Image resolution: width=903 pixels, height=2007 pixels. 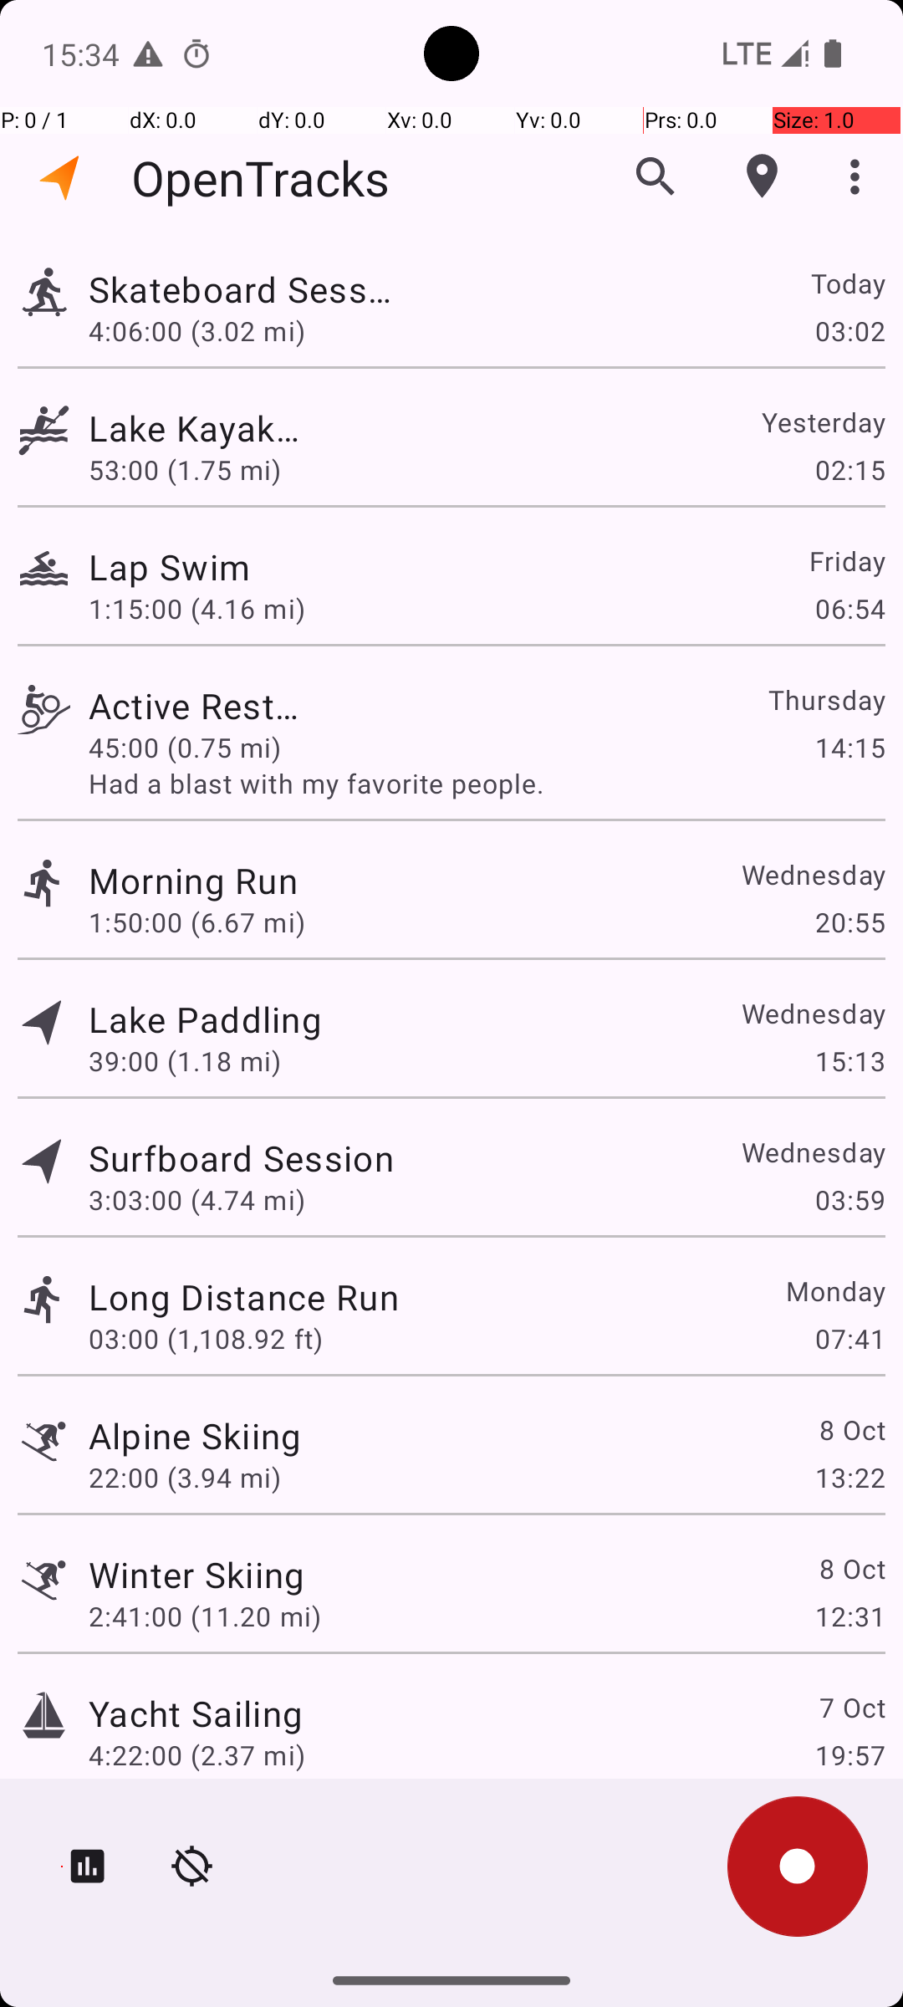 What do you see at coordinates (849, 748) in the screenshot?
I see `14:15` at bounding box center [849, 748].